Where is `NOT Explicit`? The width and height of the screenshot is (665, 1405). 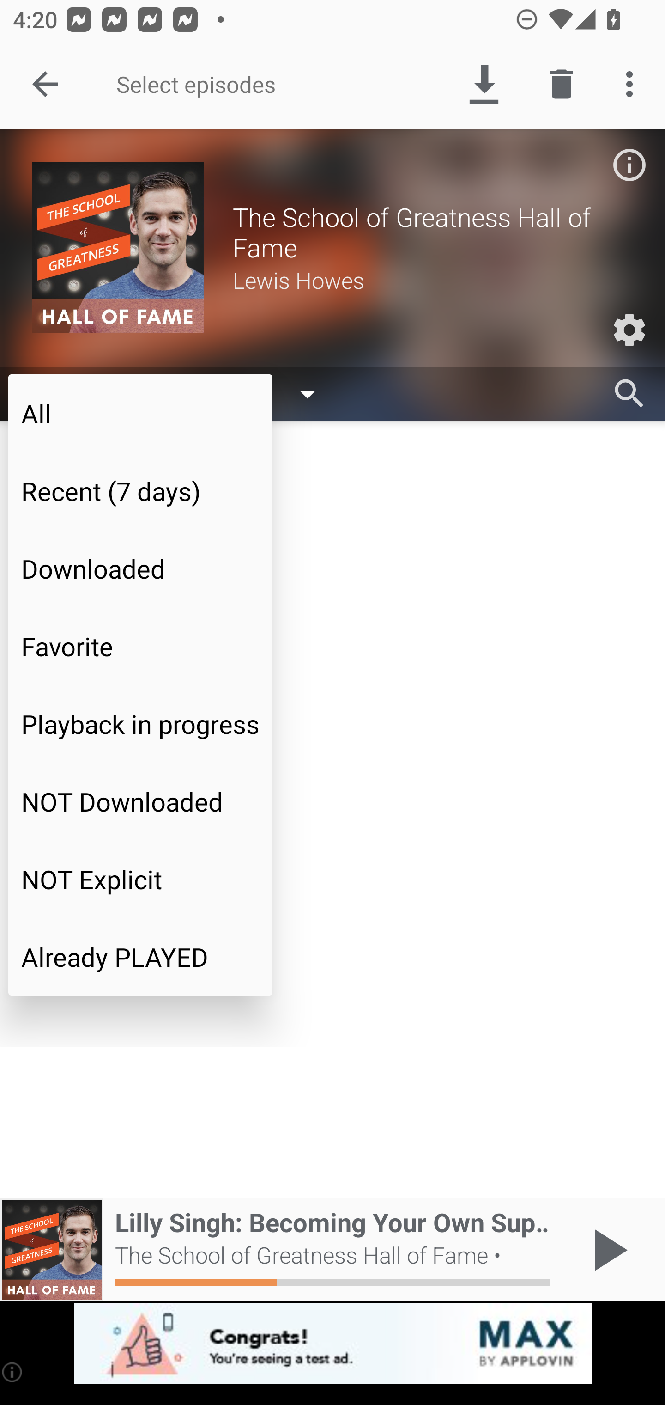
NOT Explicit is located at coordinates (140, 879).